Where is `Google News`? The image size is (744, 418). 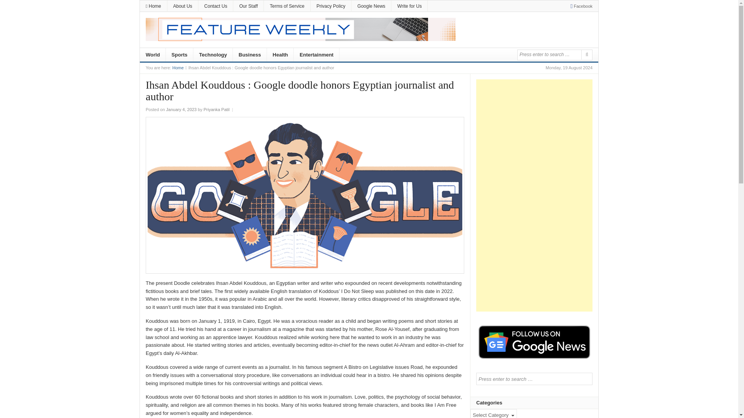
Google News is located at coordinates (371, 6).